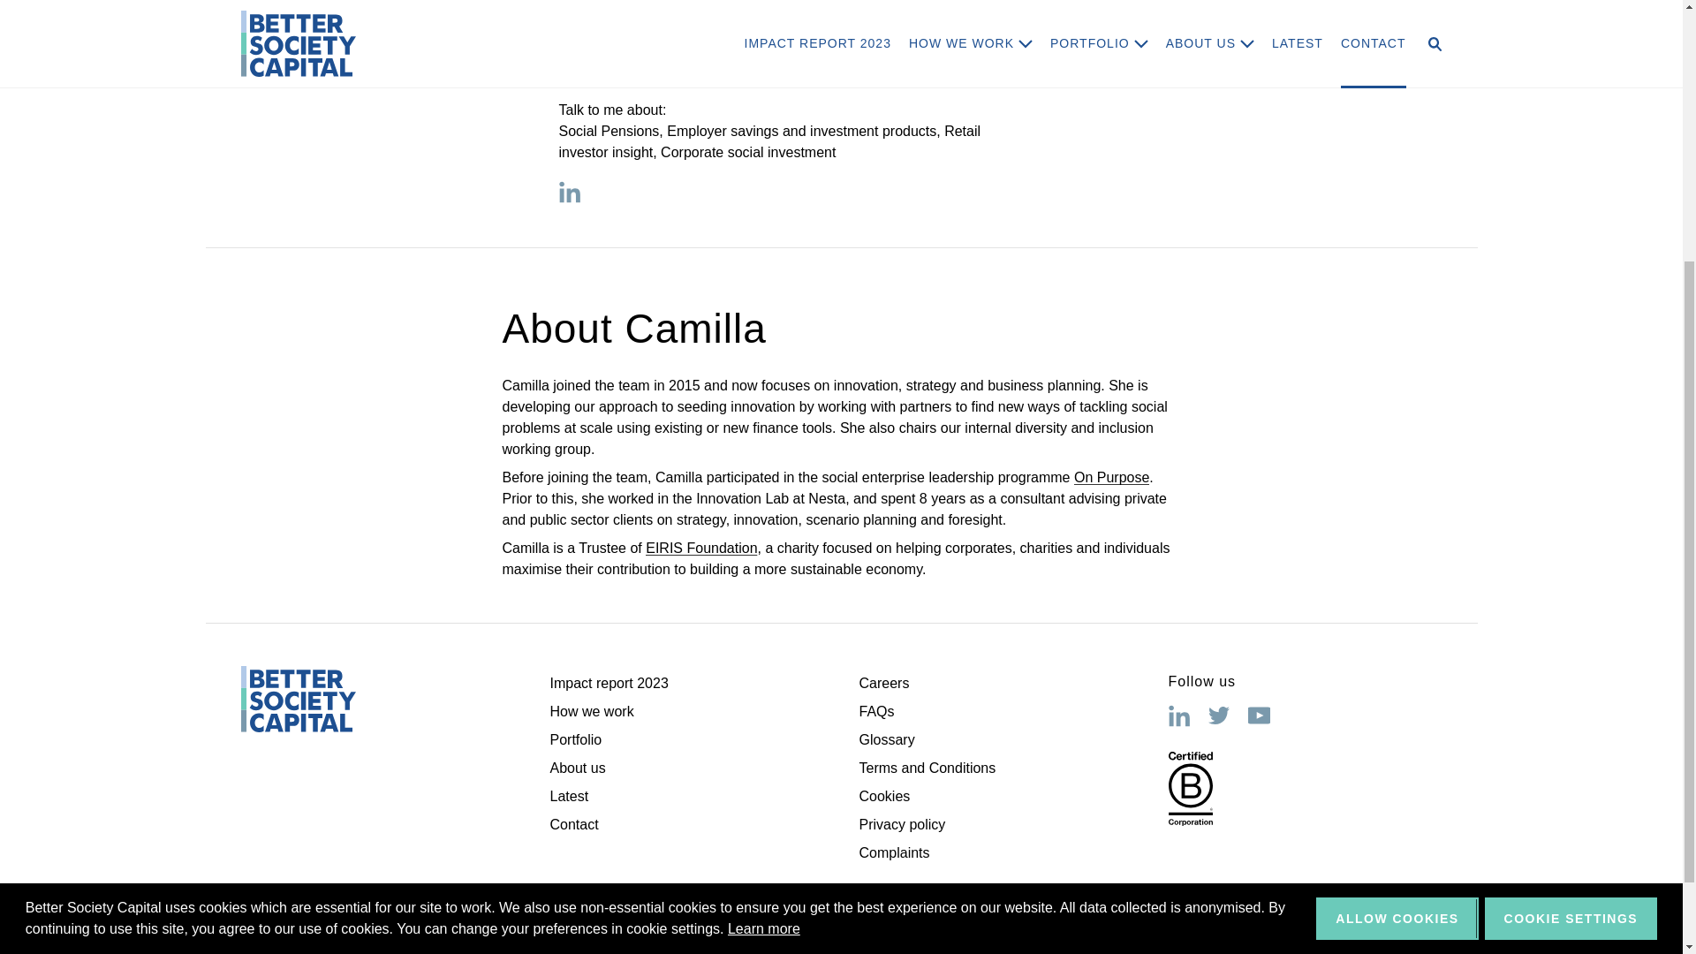 This screenshot has height=954, width=1696. What do you see at coordinates (763, 548) in the screenshot?
I see `Learn more` at bounding box center [763, 548].